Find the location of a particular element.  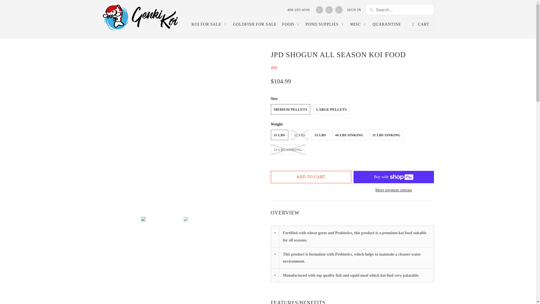

KOI FOR SALE is located at coordinates (209, 26).